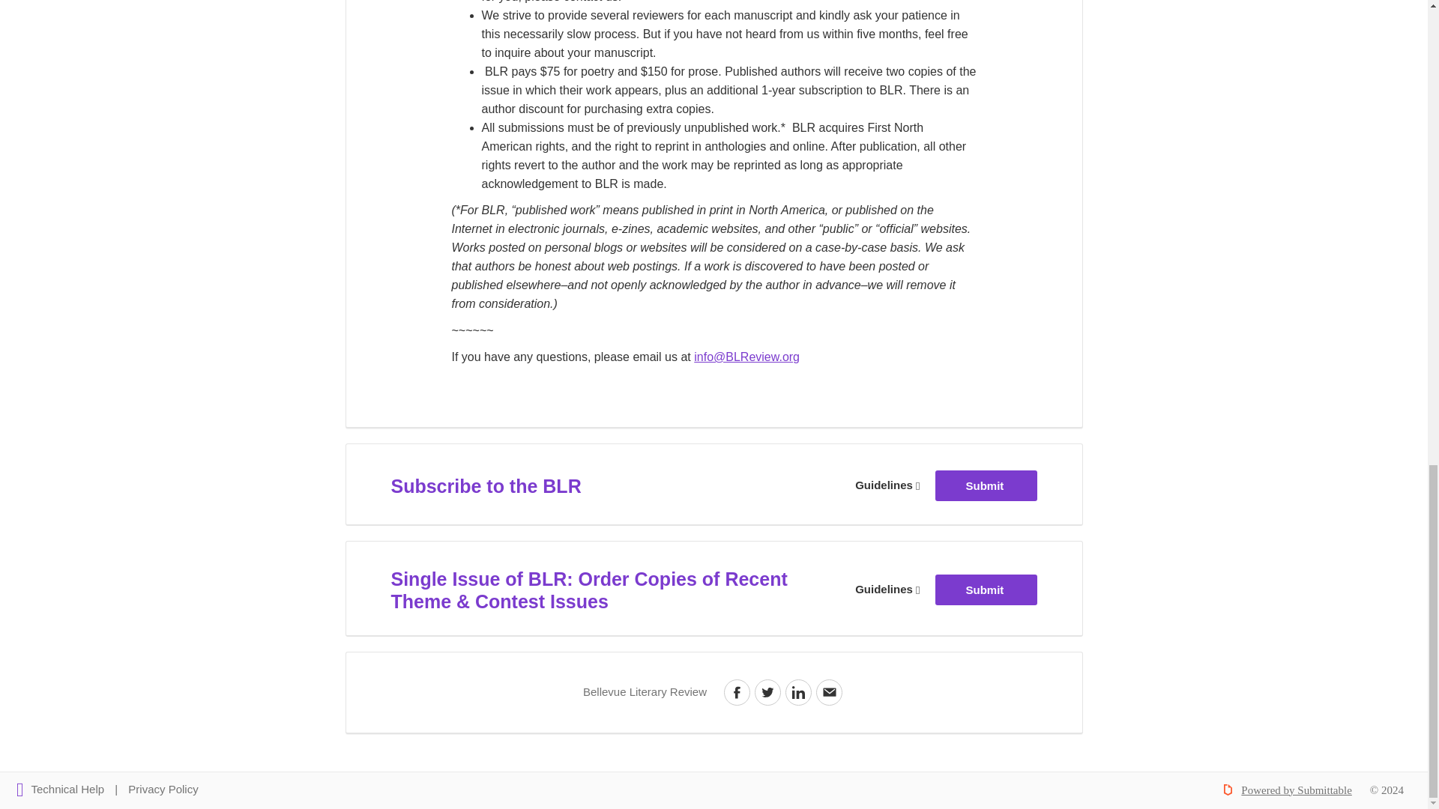 Image resolution: width=1439 pixels, height=809 pixels. I want to click on Share via Facebook, so click(887, 589).